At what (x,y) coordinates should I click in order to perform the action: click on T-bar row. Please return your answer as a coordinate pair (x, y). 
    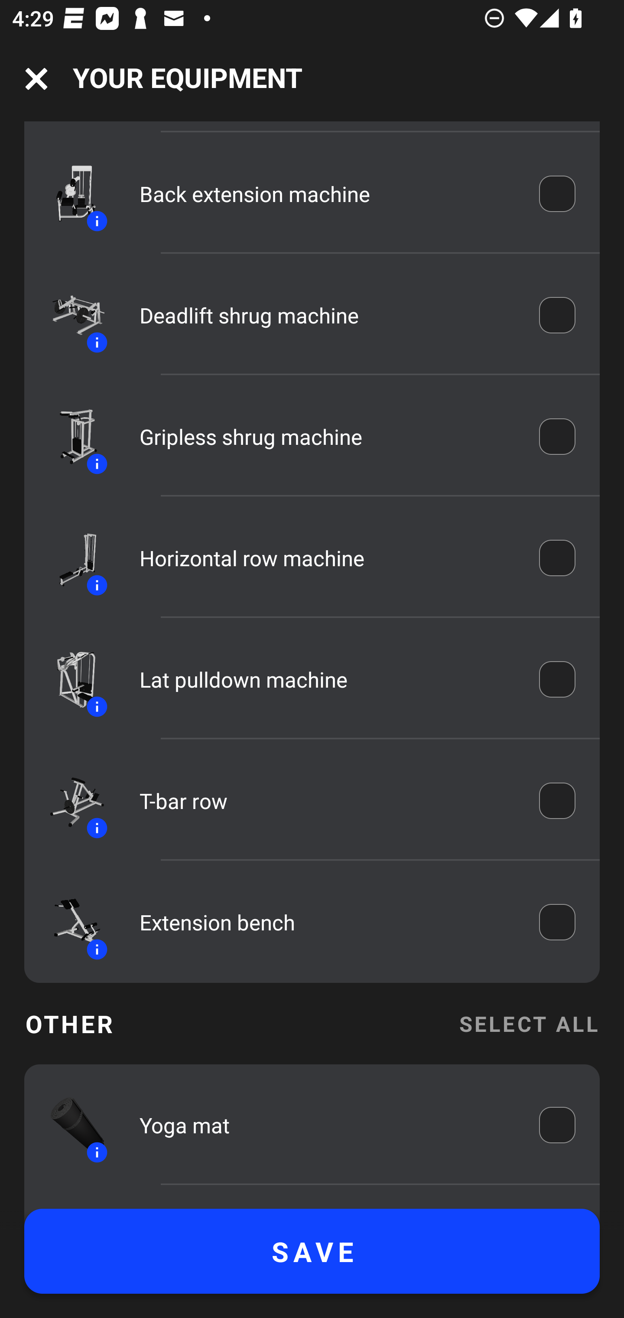
    Looking at the image, I should click on (327, 800).